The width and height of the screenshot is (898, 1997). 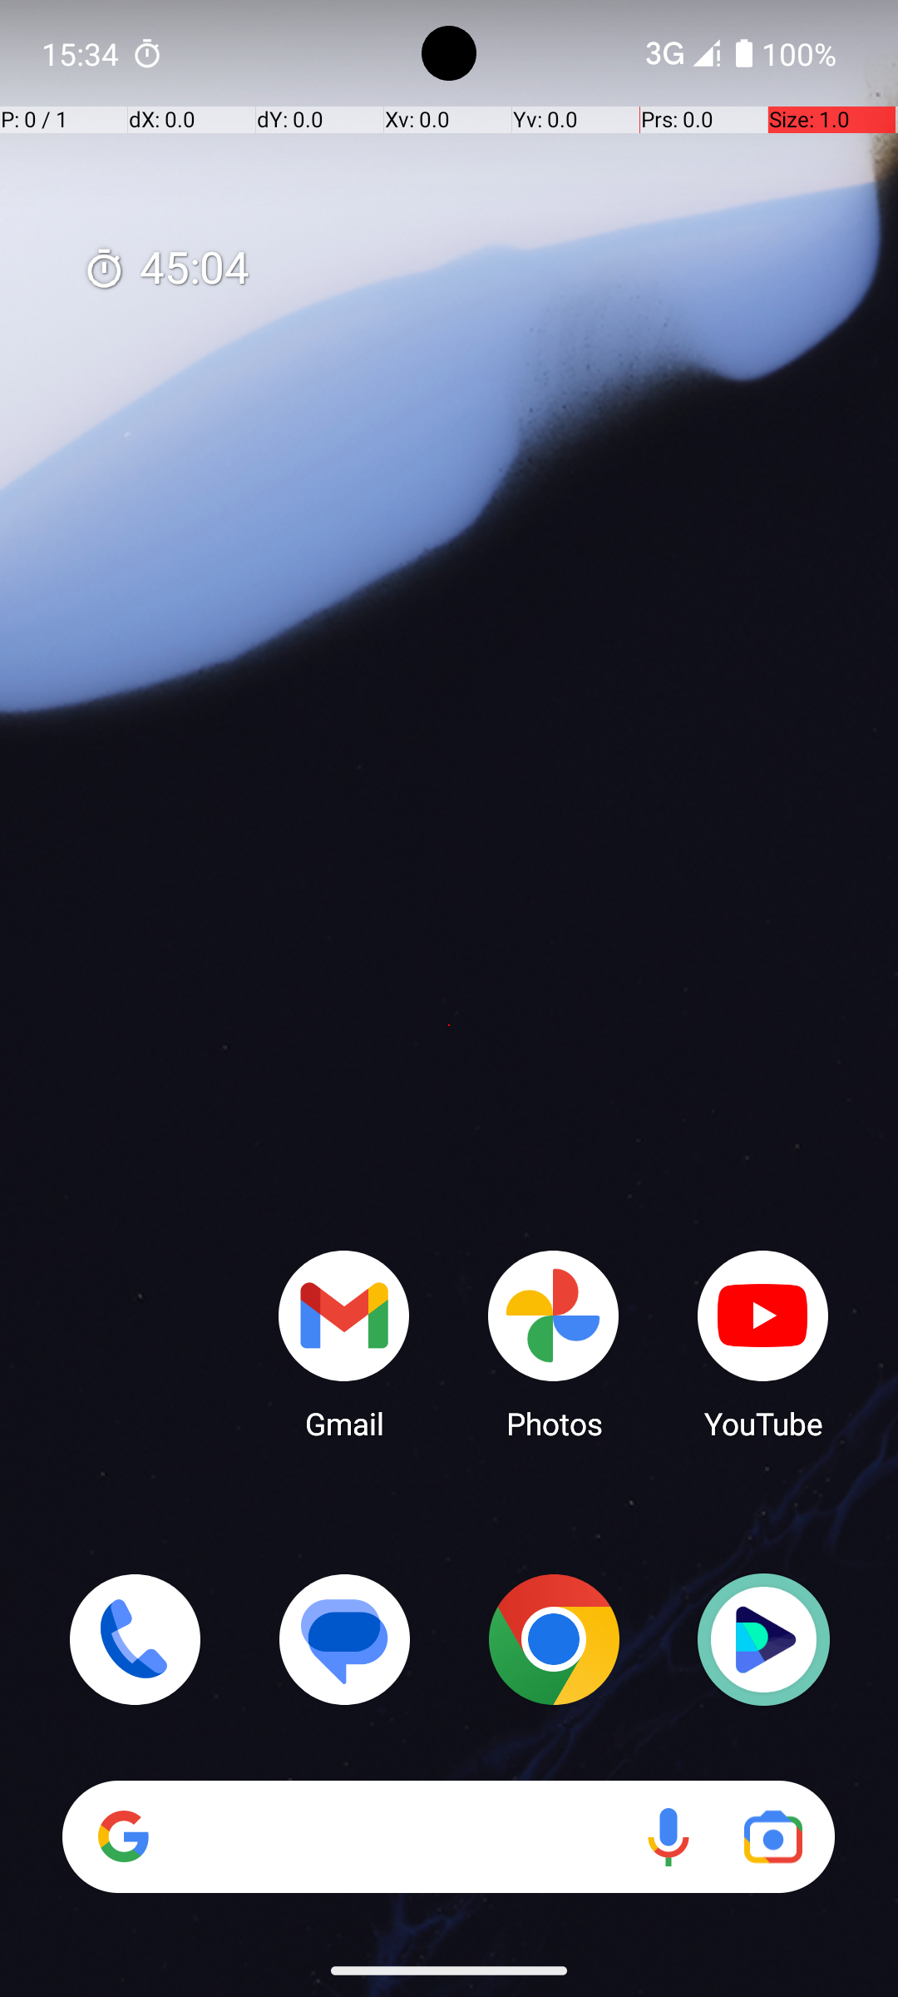 I want to click on Search, so click(x=449, y=1837).